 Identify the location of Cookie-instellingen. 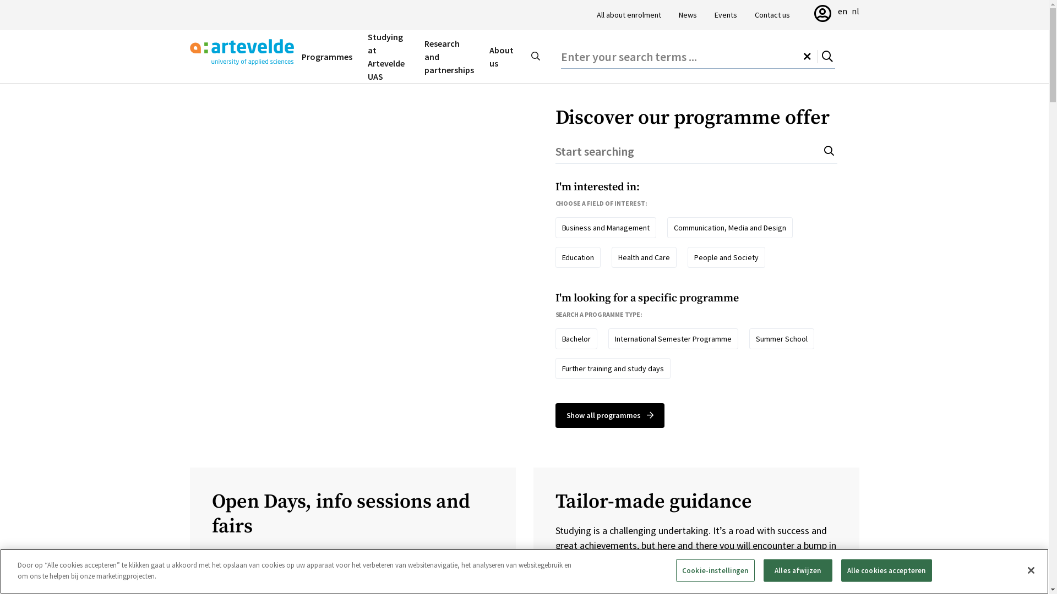
(715, 571).